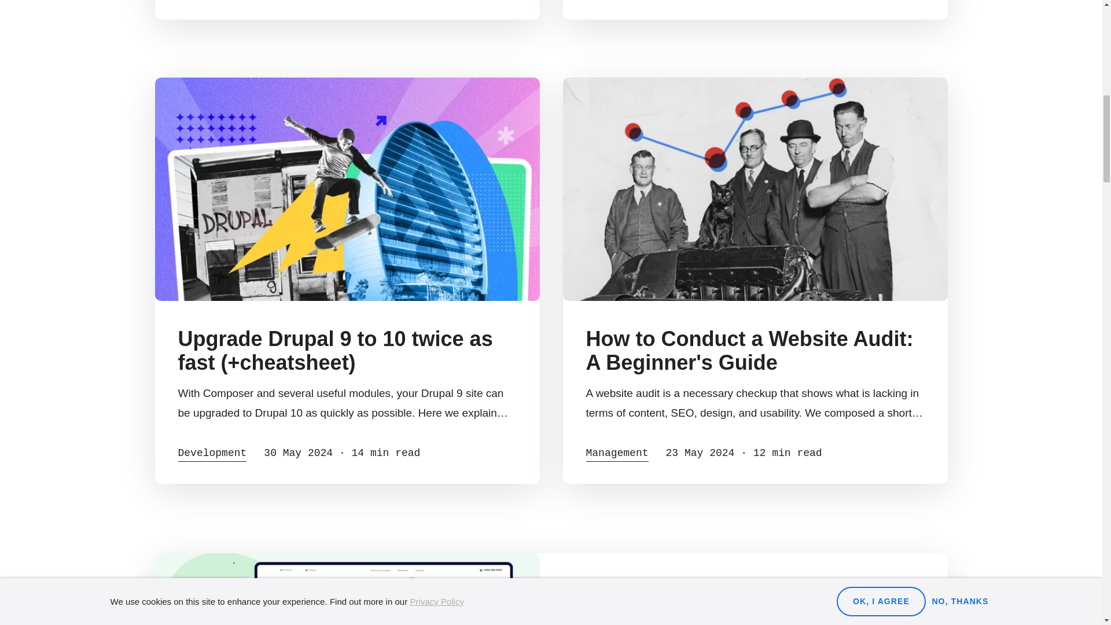 The image size is (1111, 625). Describe the element at coordinates (212, 455) in the screenshot. I see `Development` at that location.